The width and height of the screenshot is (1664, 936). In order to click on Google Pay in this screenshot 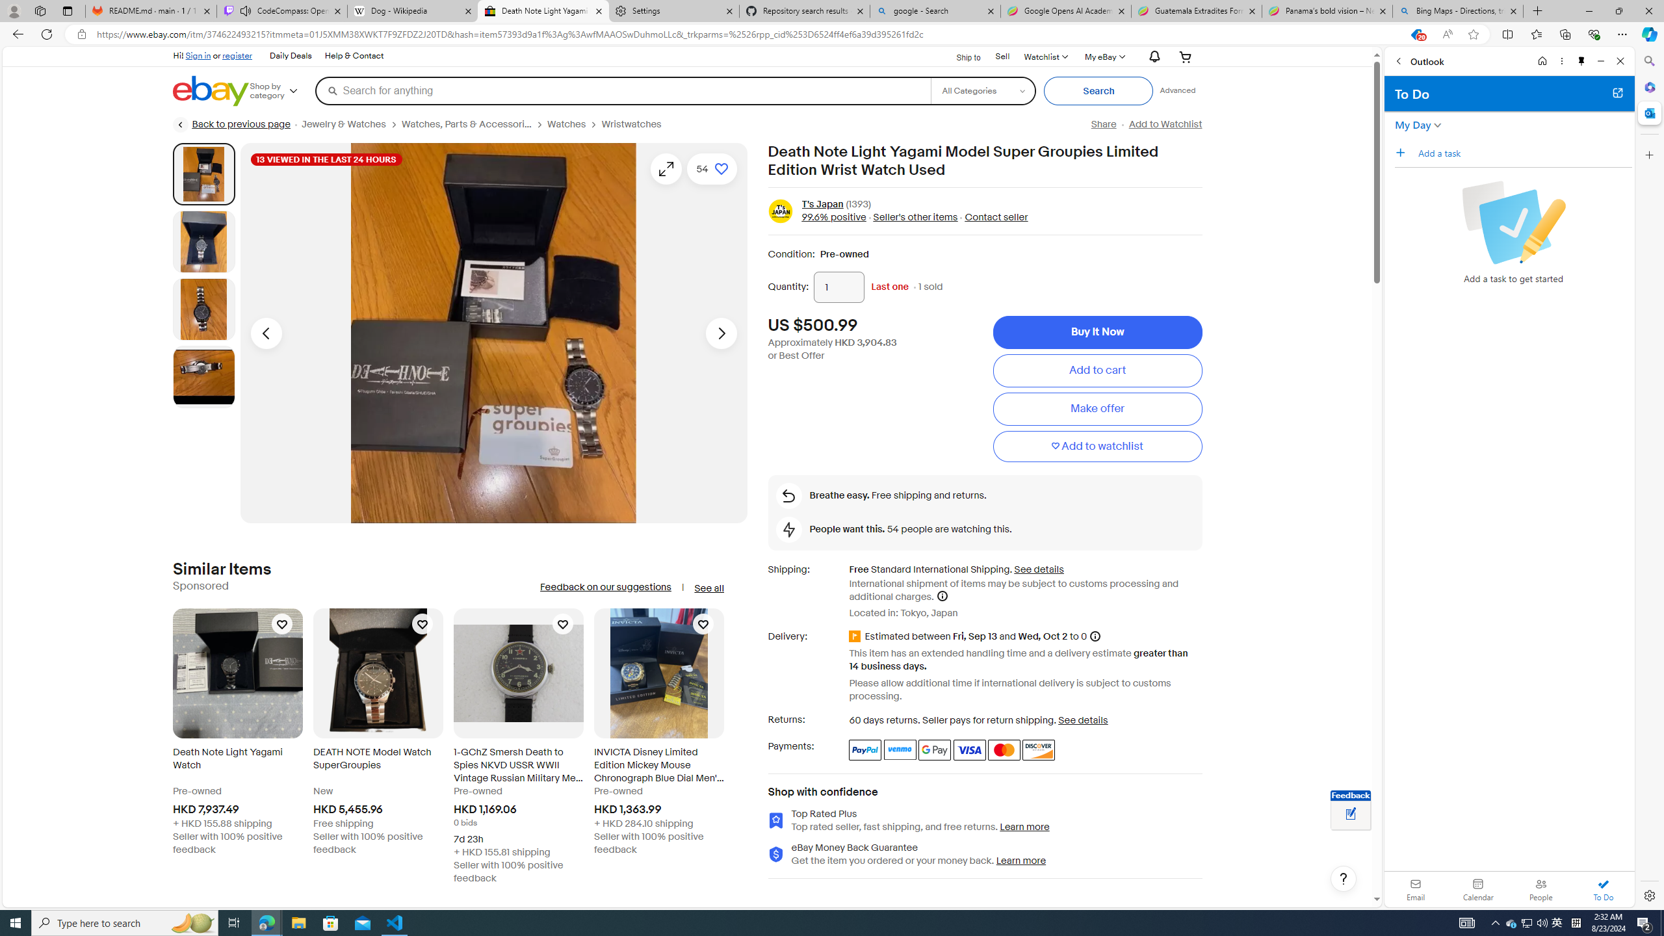, I will do `click(935, 749)`.